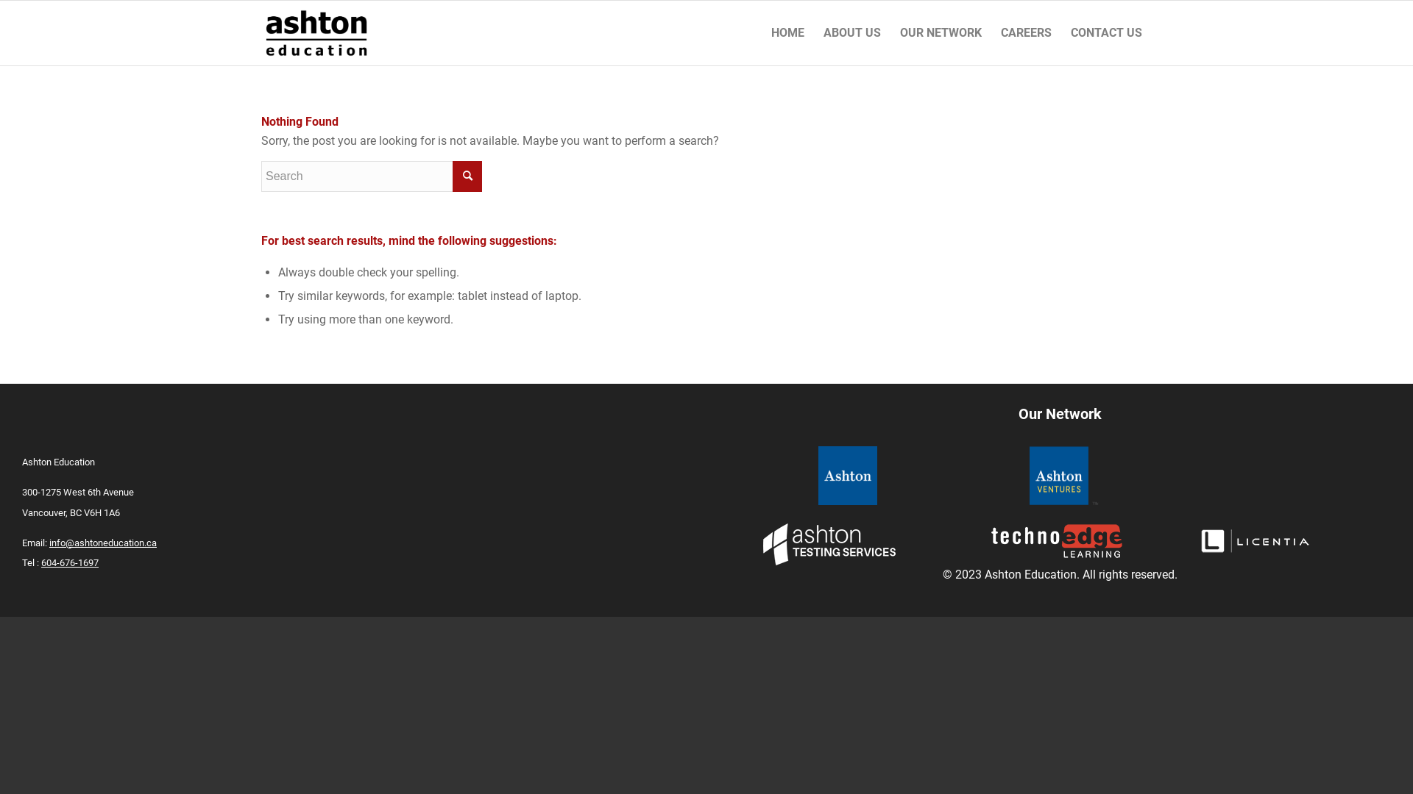 The height and width of the screenshot is (794, 1413). Describe the element at coordinates (1057, 541) in the screenshot. I see `techno_footer` at that location.